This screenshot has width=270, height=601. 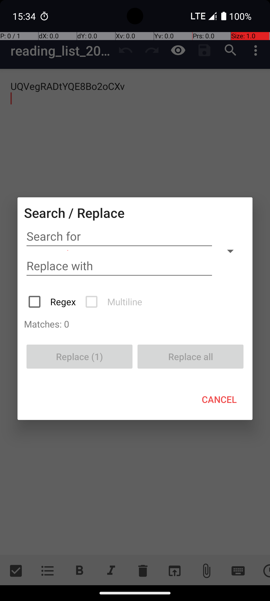 I want to click on Multiline, so click(x=114, y=302).